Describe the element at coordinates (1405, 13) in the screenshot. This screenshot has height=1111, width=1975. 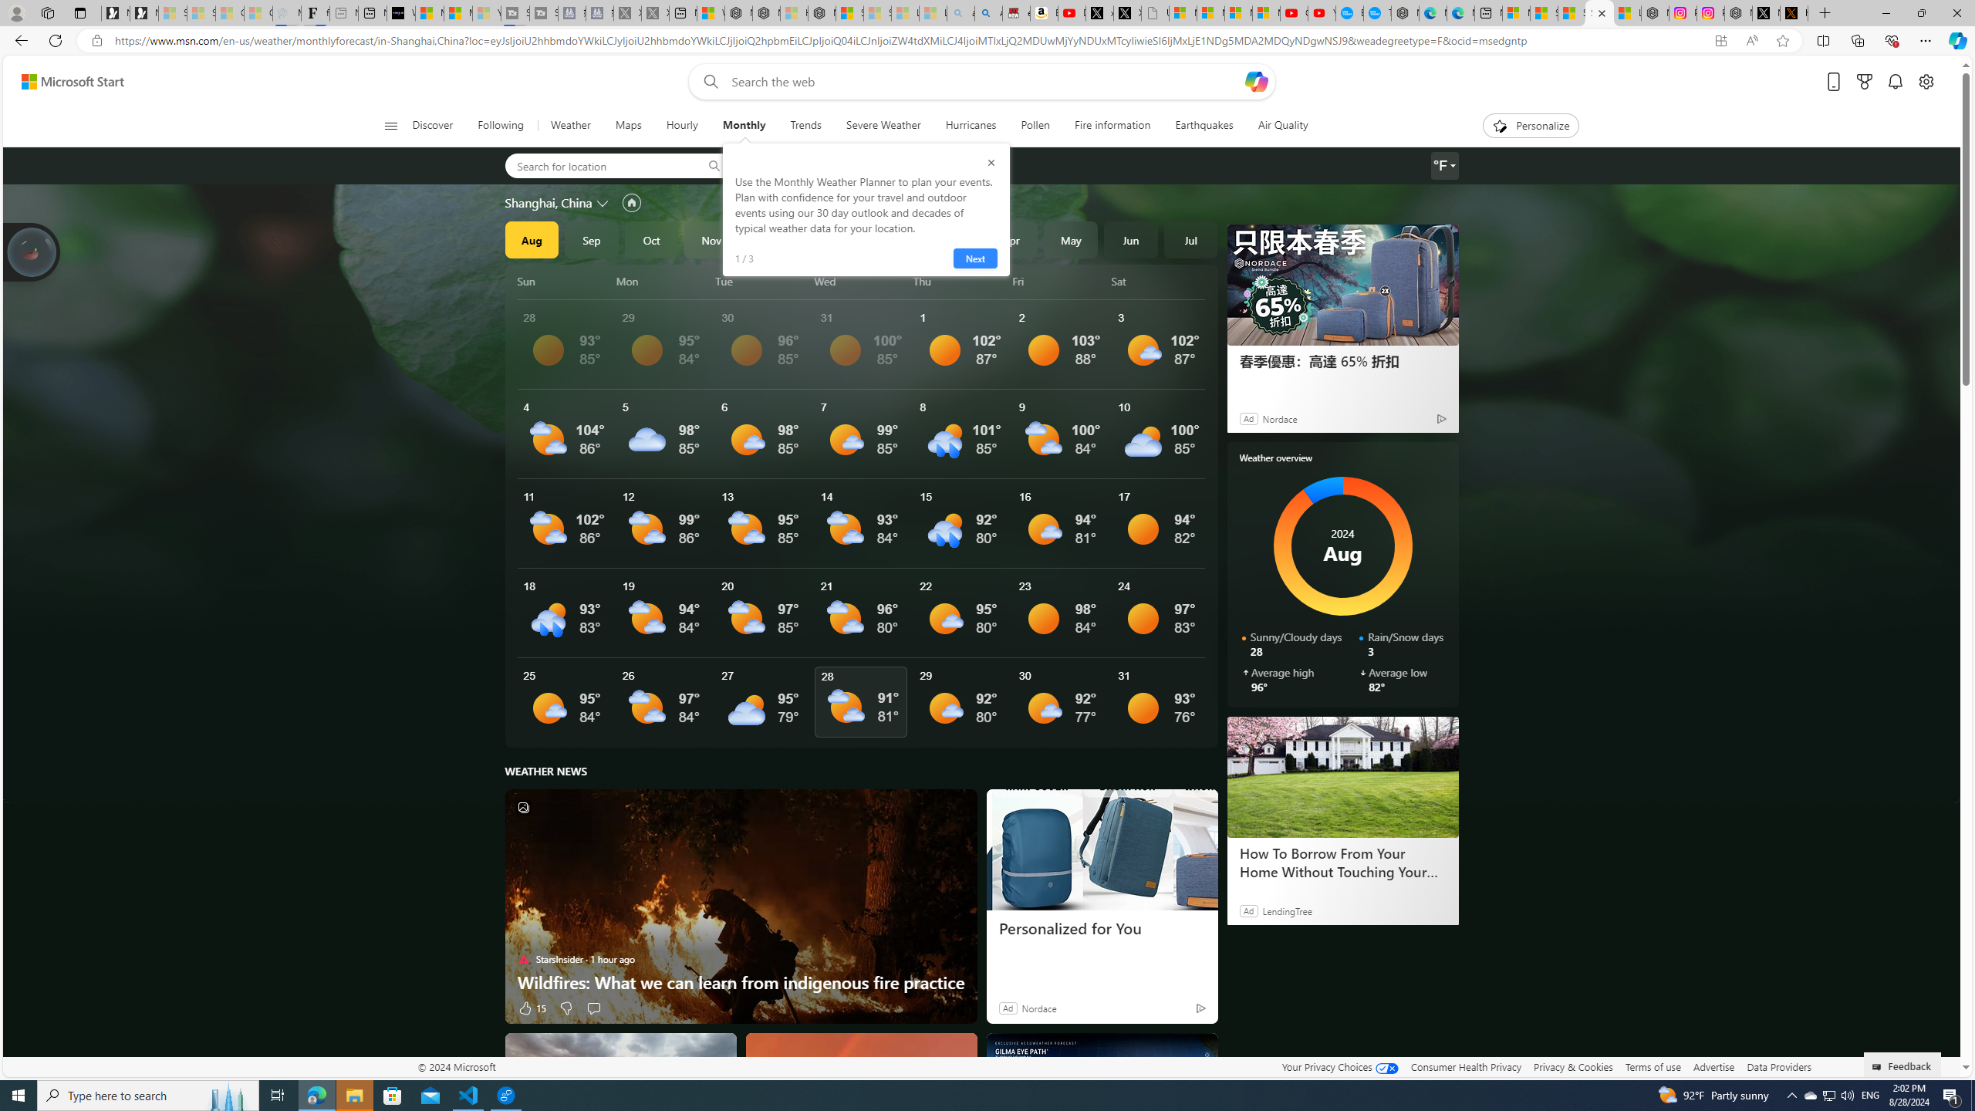
I see `Nordace - Nordace has arrived Hong Kong` at that location.